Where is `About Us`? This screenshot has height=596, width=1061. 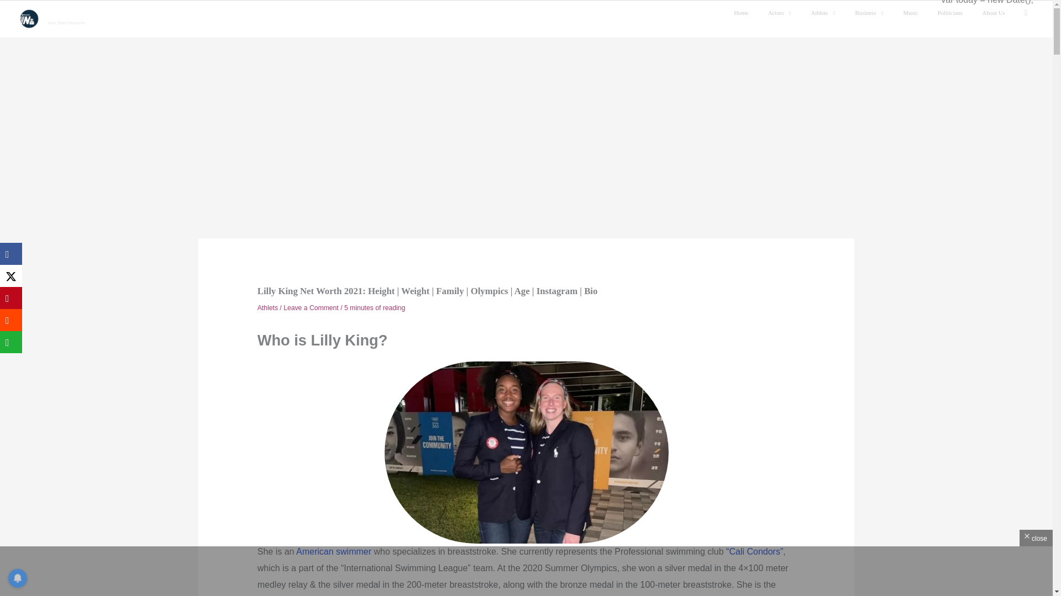 About Us is located at coordinates (997, 13).